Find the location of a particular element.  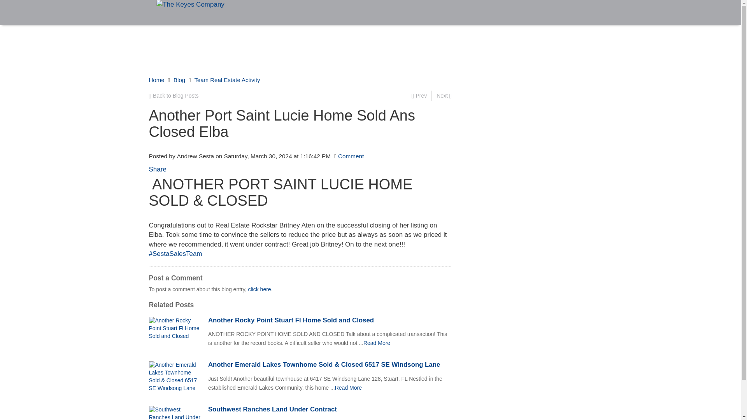

Blog is located at coordinates (179, 79).